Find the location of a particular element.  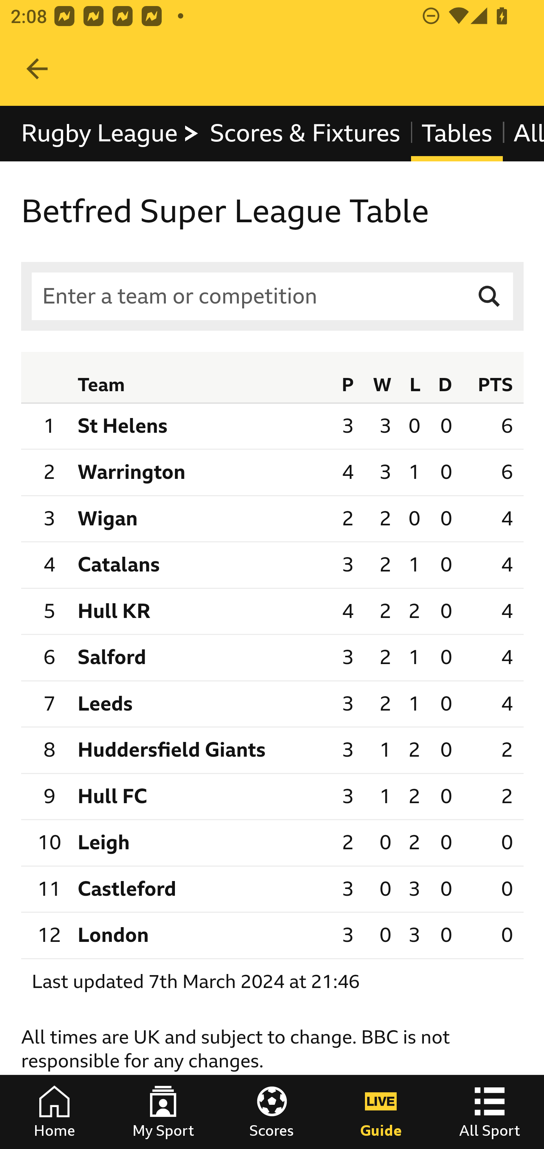

Warrington Wolves is located at coordinates (201, 472).